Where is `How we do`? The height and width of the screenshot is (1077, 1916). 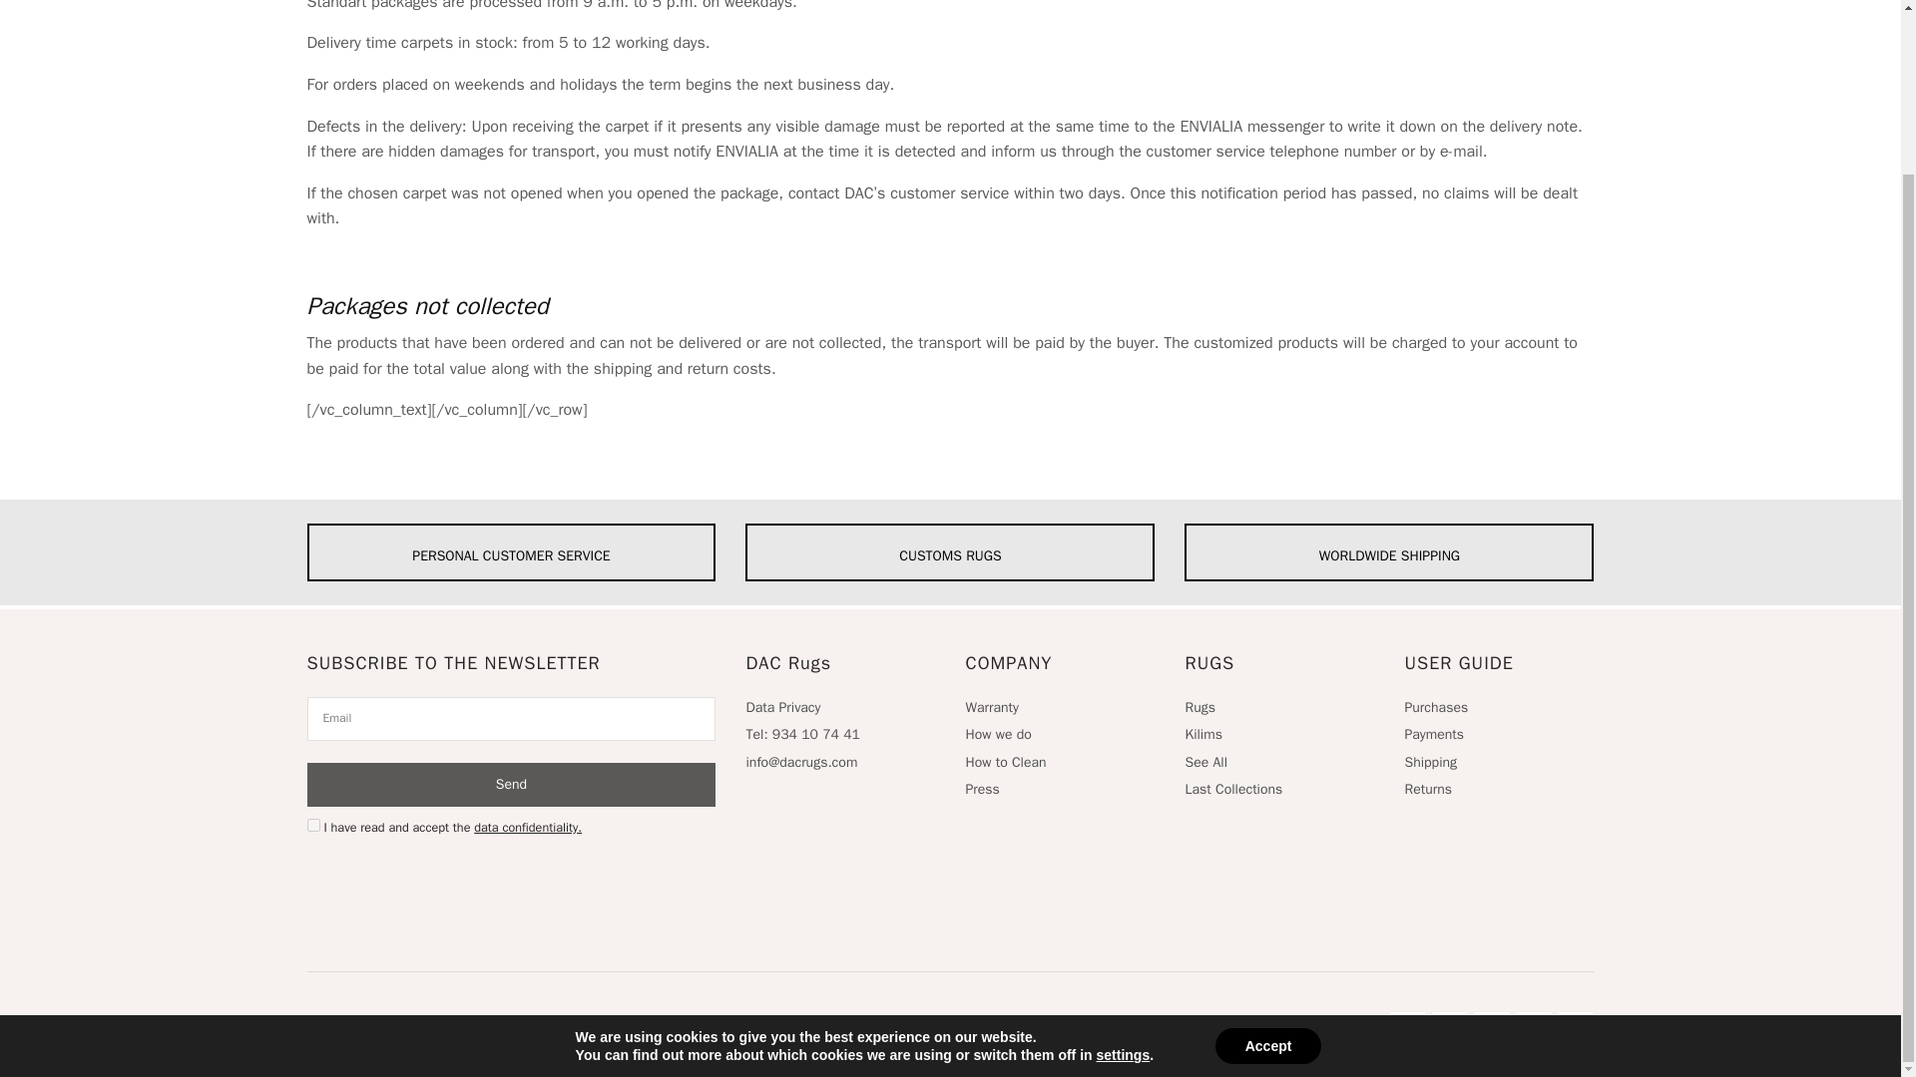 How we do is located at coordinates (998, 734).